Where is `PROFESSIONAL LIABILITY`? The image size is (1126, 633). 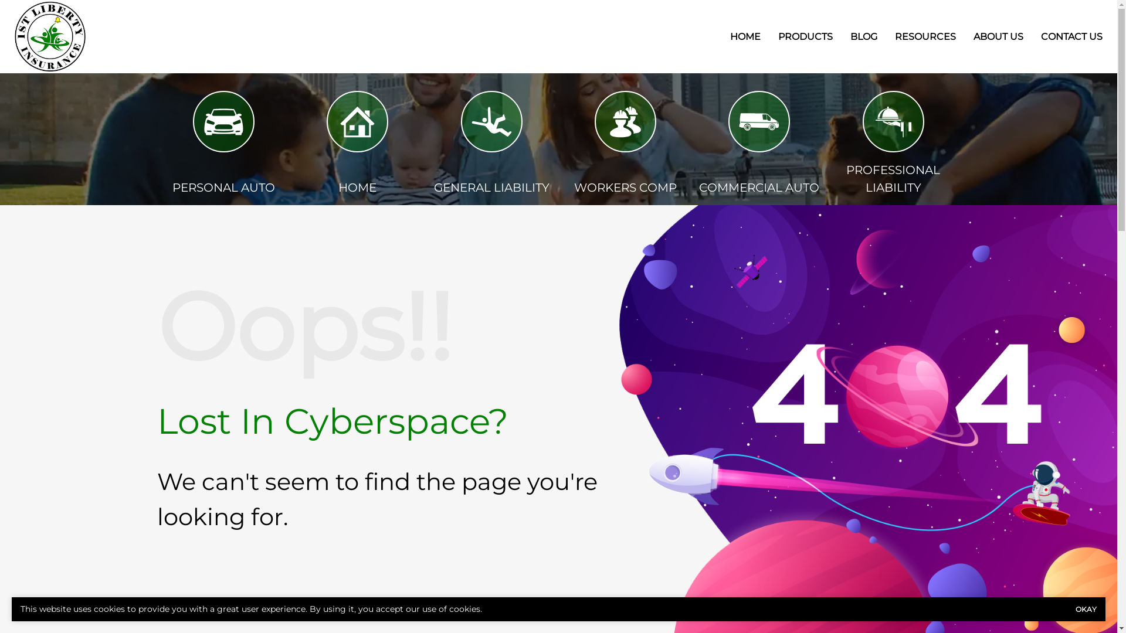
PROFESSIONAL LIABILITY is located at coordinates (893, 179).